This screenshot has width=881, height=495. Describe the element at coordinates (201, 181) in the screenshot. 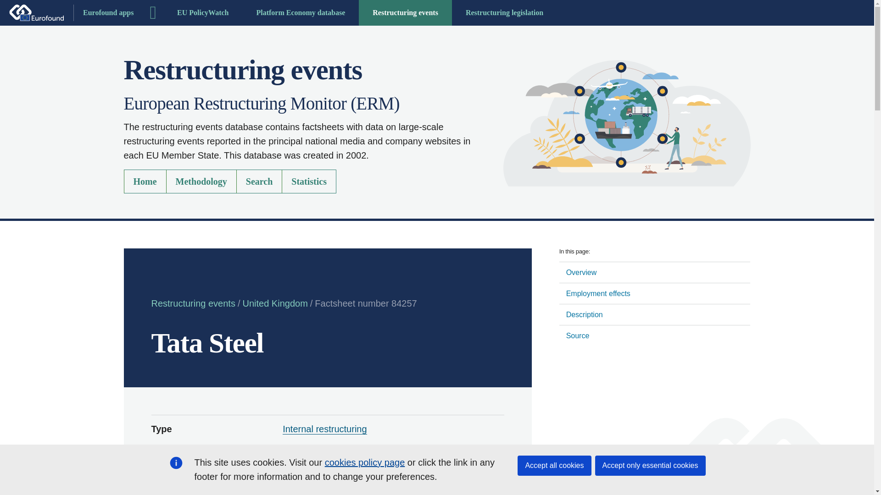

I see `Methodology` at that location.